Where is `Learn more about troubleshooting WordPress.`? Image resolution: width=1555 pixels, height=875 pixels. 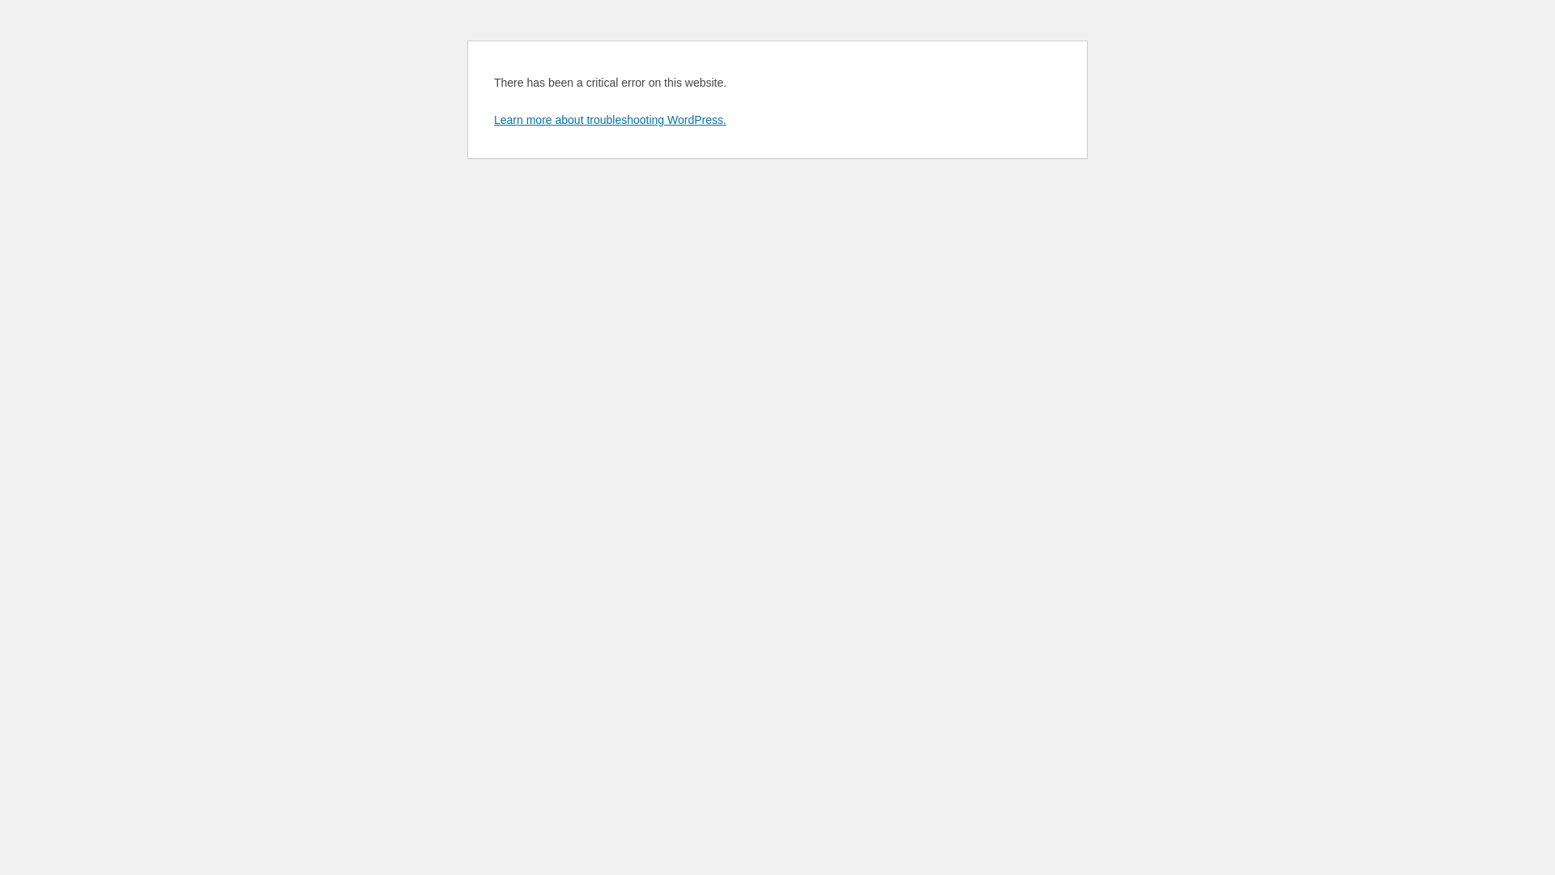 Learn more about troubleshooting WordPress. is located at coordinates (611, 120).